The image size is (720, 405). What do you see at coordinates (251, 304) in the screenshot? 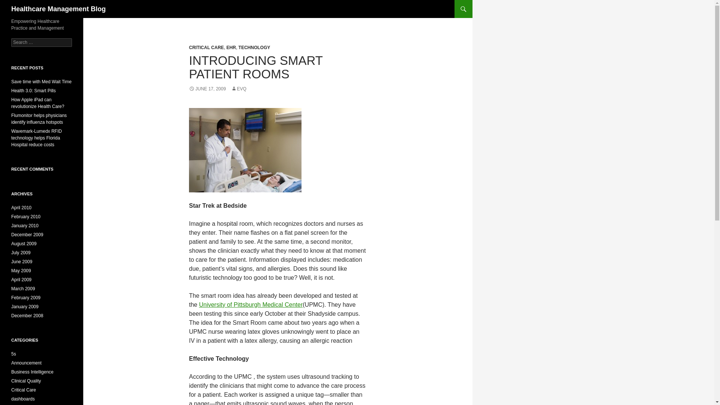
I see `University of Pittsburgh Medical Center` at bounding box center [251, 304].